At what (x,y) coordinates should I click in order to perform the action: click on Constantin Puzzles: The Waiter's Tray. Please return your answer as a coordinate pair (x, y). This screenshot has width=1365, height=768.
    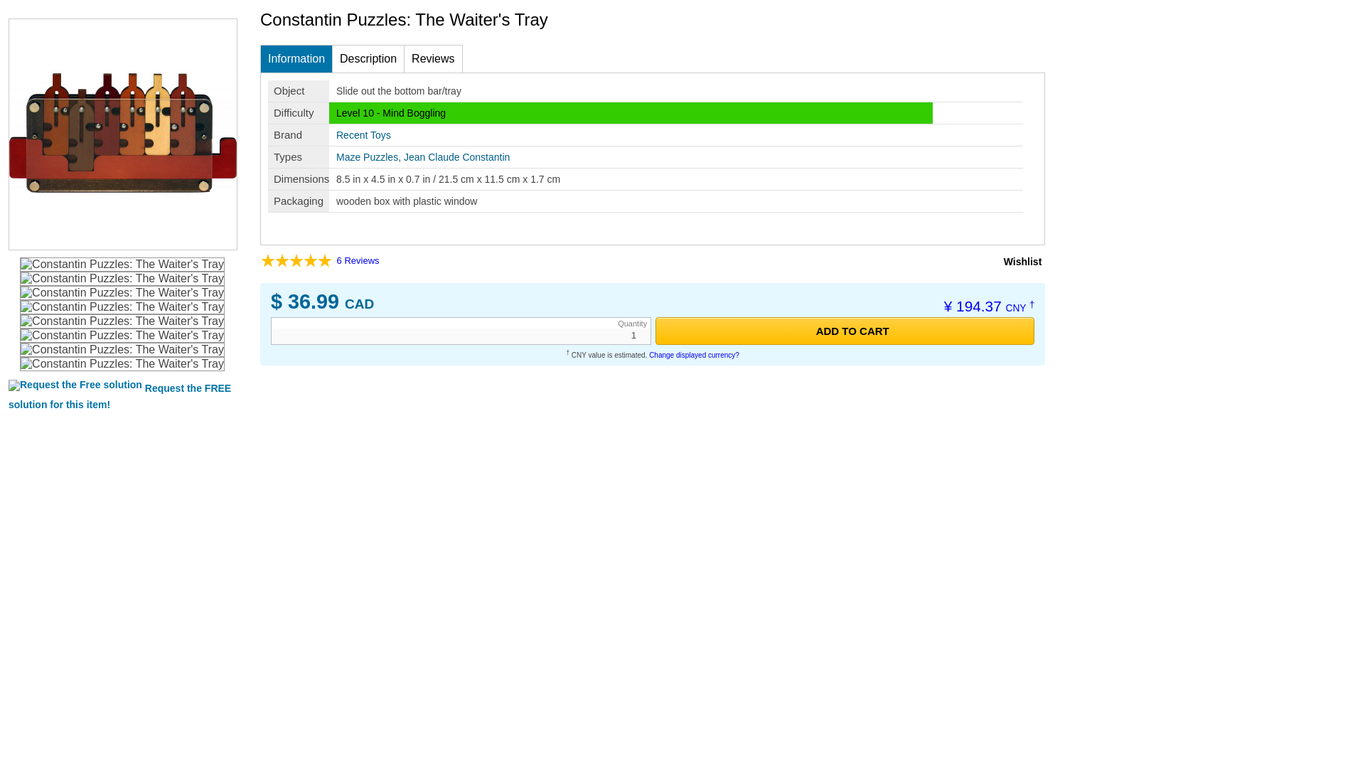
    Looking at the image, I should click on (122, 265).